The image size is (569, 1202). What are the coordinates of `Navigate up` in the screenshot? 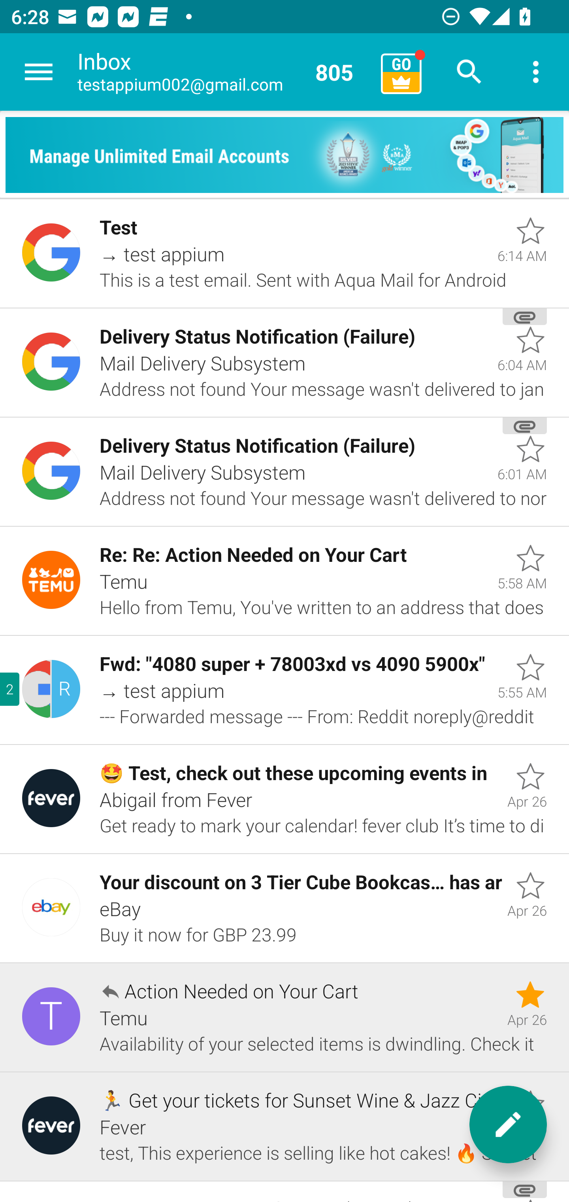 It's located at (39, 72).